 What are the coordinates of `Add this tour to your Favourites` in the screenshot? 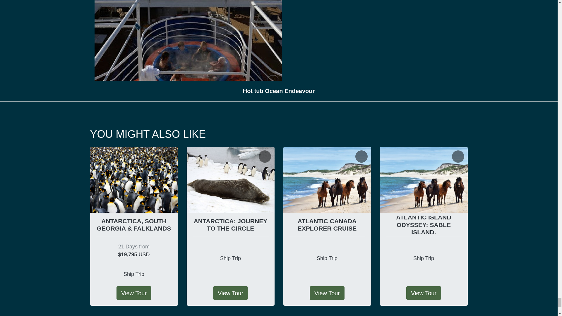 It's located at (458, 157).